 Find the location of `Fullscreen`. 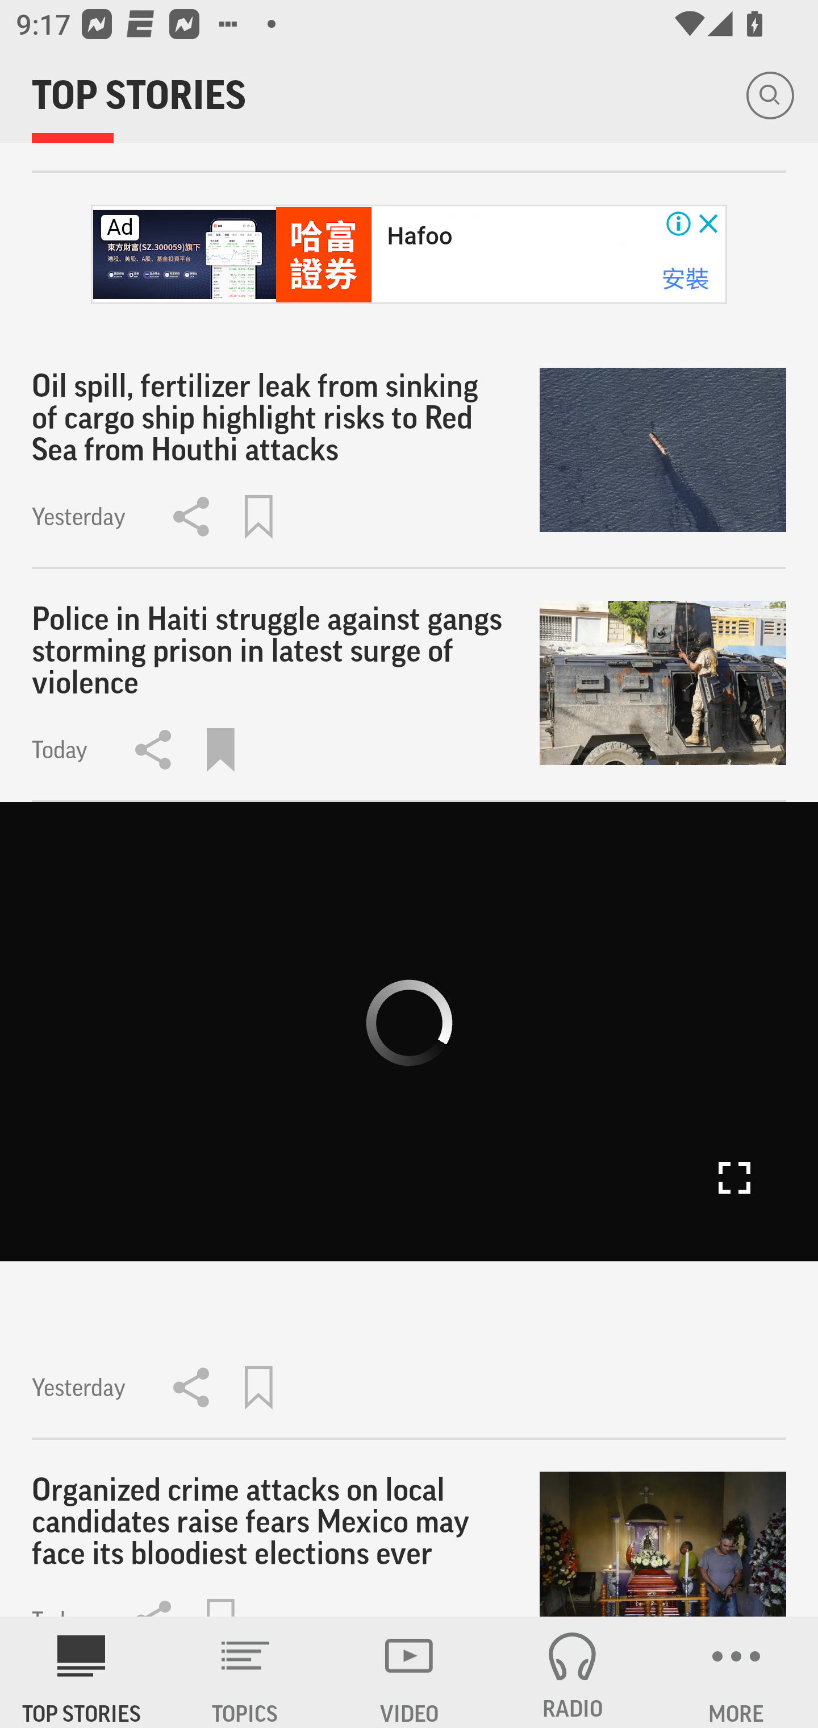

Fullscreen is located at coordinates (734, 1178).